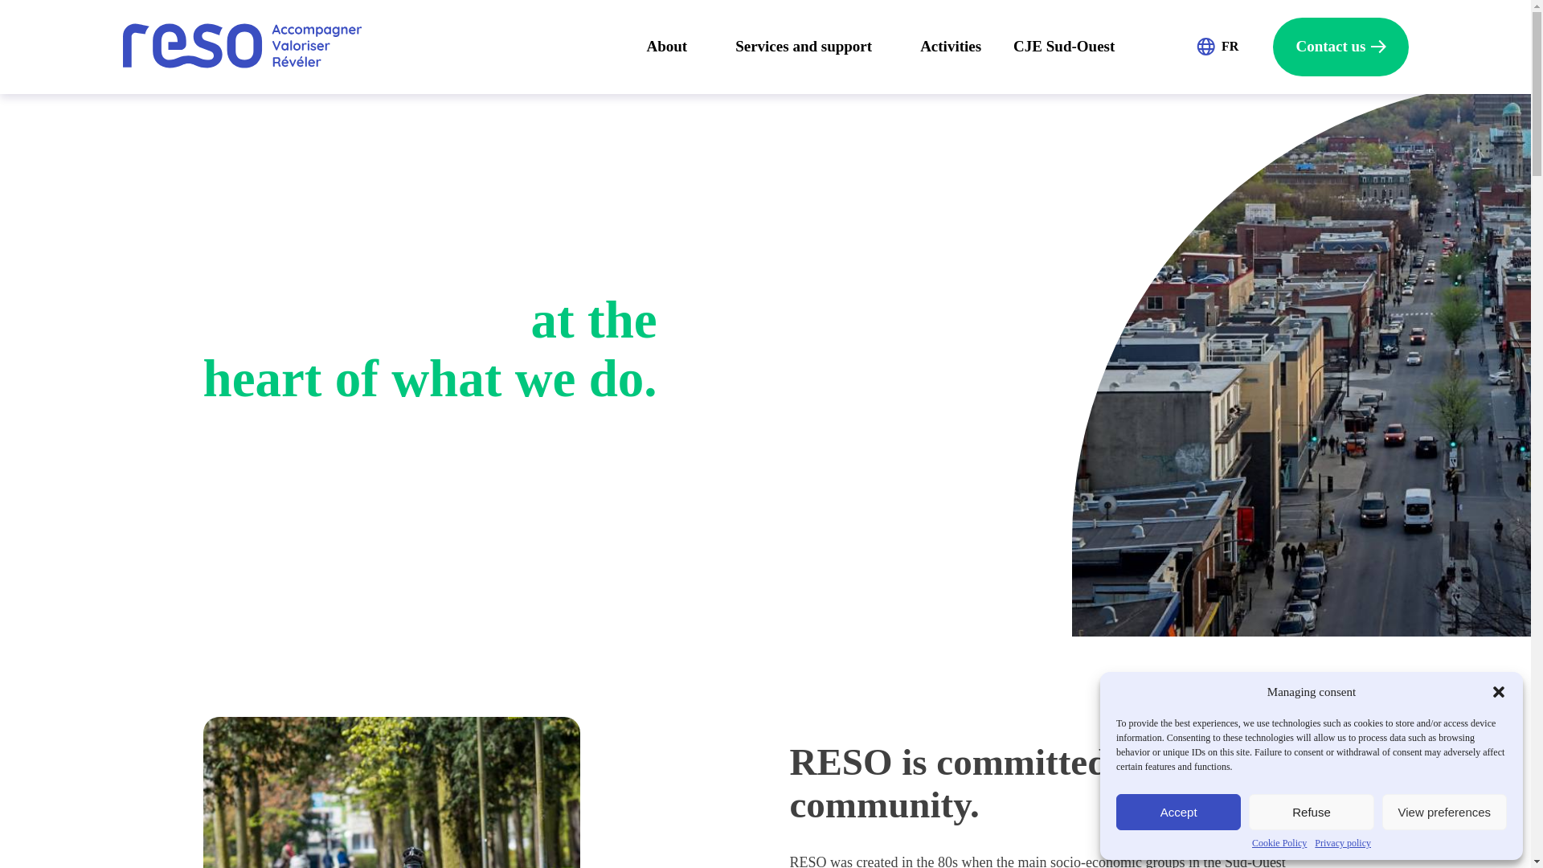  What do you see at coordinates (1310, 812) in the screenshot?
I see `Refuse` at bounding box center [1310, 812].